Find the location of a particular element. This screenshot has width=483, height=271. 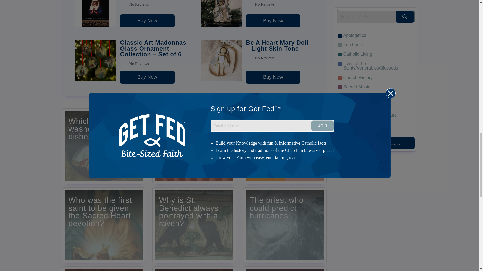

Buy Now is located at coordinates (147, 77).